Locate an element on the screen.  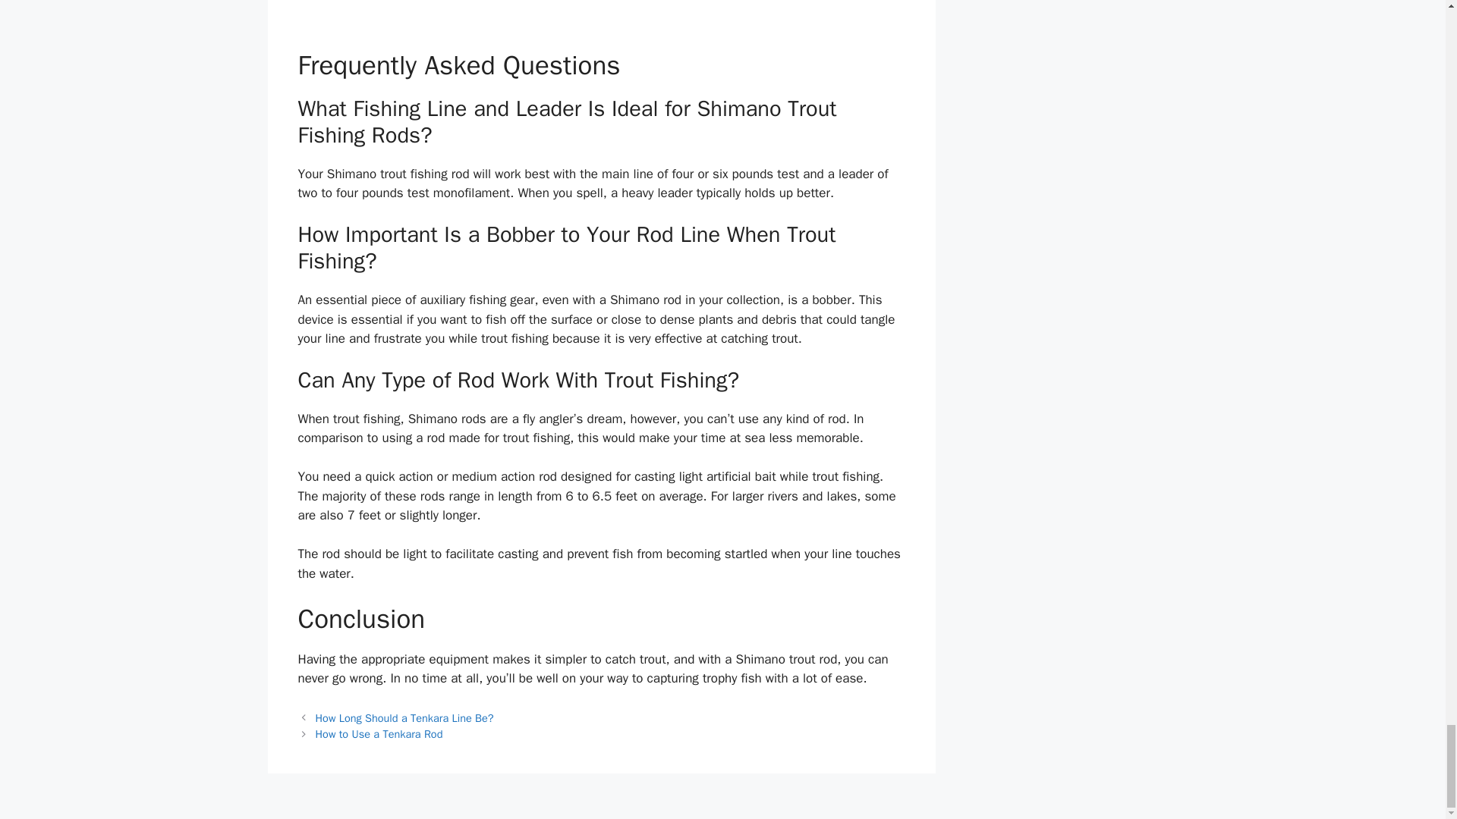
How Long Should a Tenkara Line Be? is located at coordinates (404, 717).